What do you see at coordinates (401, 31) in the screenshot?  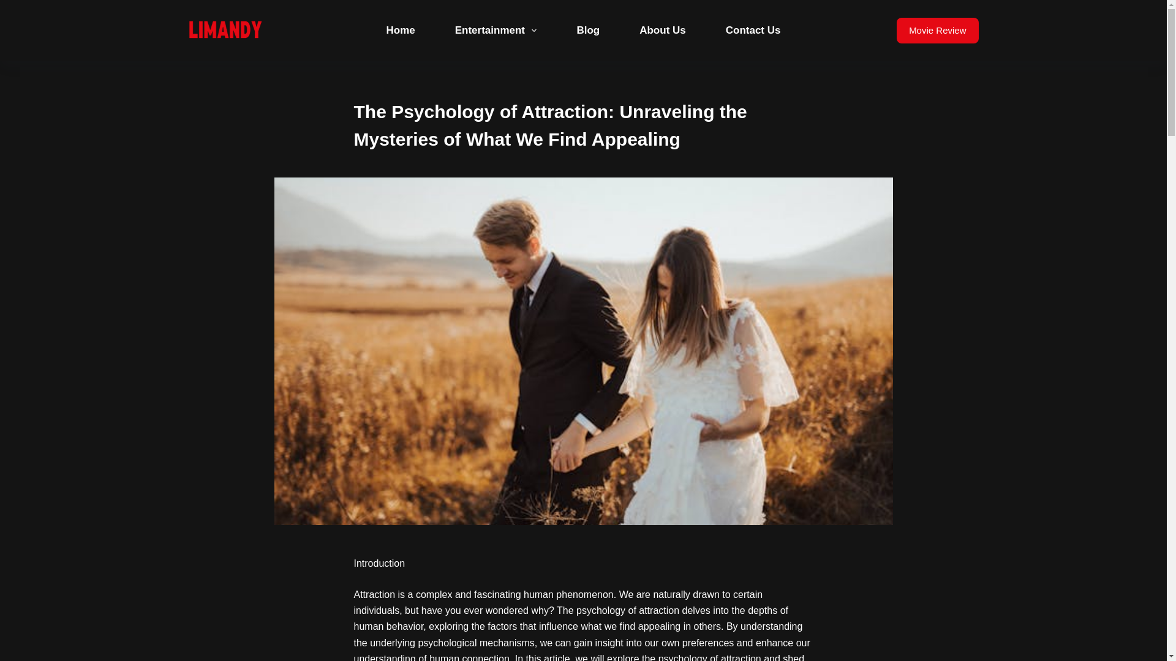 I see `Home` at bounding box center [401, 31].